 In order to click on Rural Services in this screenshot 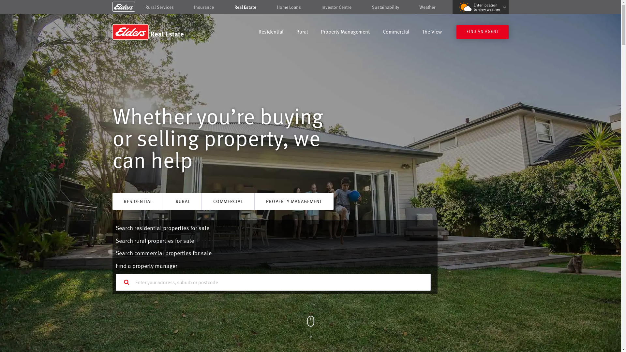, I will do `click(160, 7)`.